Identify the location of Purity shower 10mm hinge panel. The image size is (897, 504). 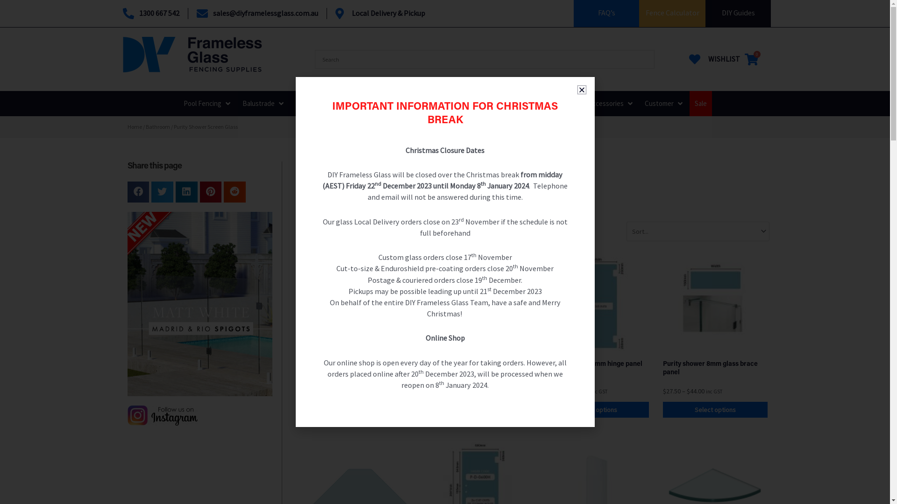
(593, 364).